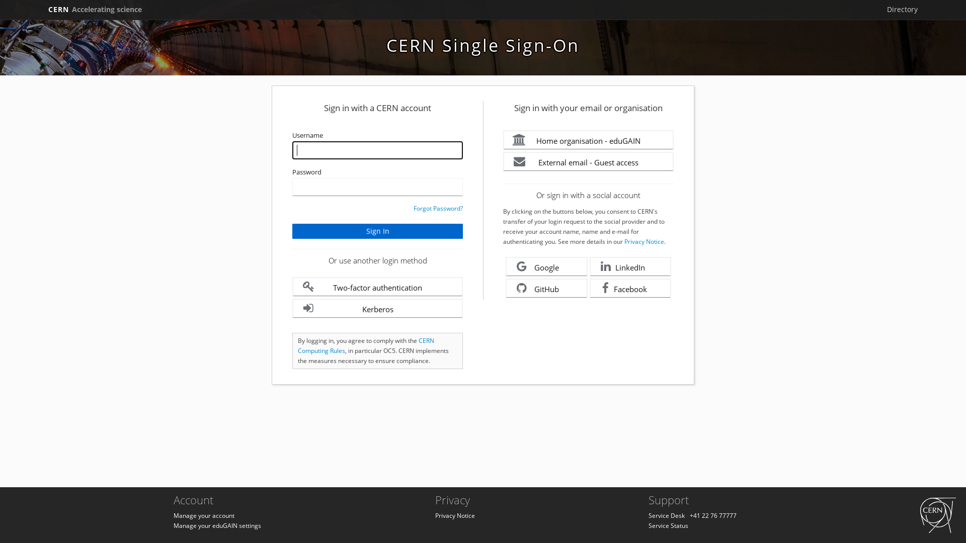 The height and width of the screenshot is (543, 966). What do you see at coordinates (589, 140) in the screenshot?
I see `Home organisation - eduGAIN` at bounding box center [589, 140].